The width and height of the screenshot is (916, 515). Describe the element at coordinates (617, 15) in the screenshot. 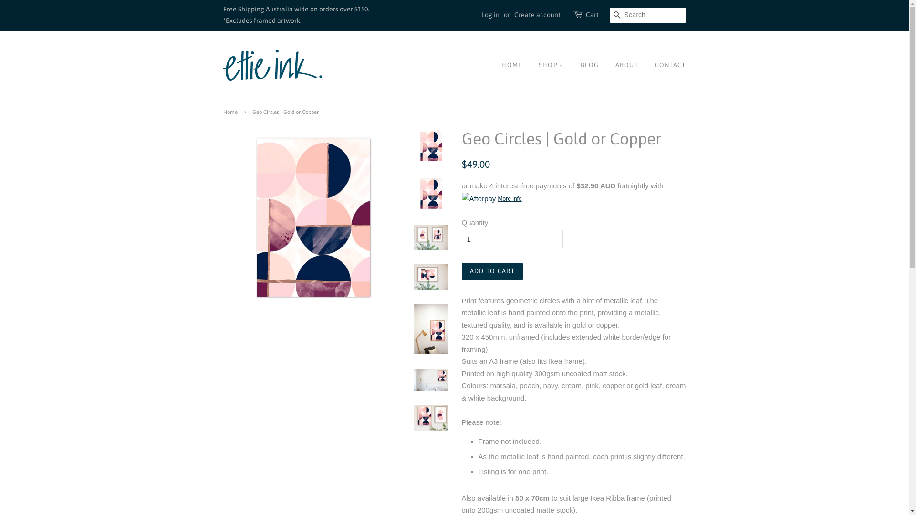

I see `SEARCH` at that location.